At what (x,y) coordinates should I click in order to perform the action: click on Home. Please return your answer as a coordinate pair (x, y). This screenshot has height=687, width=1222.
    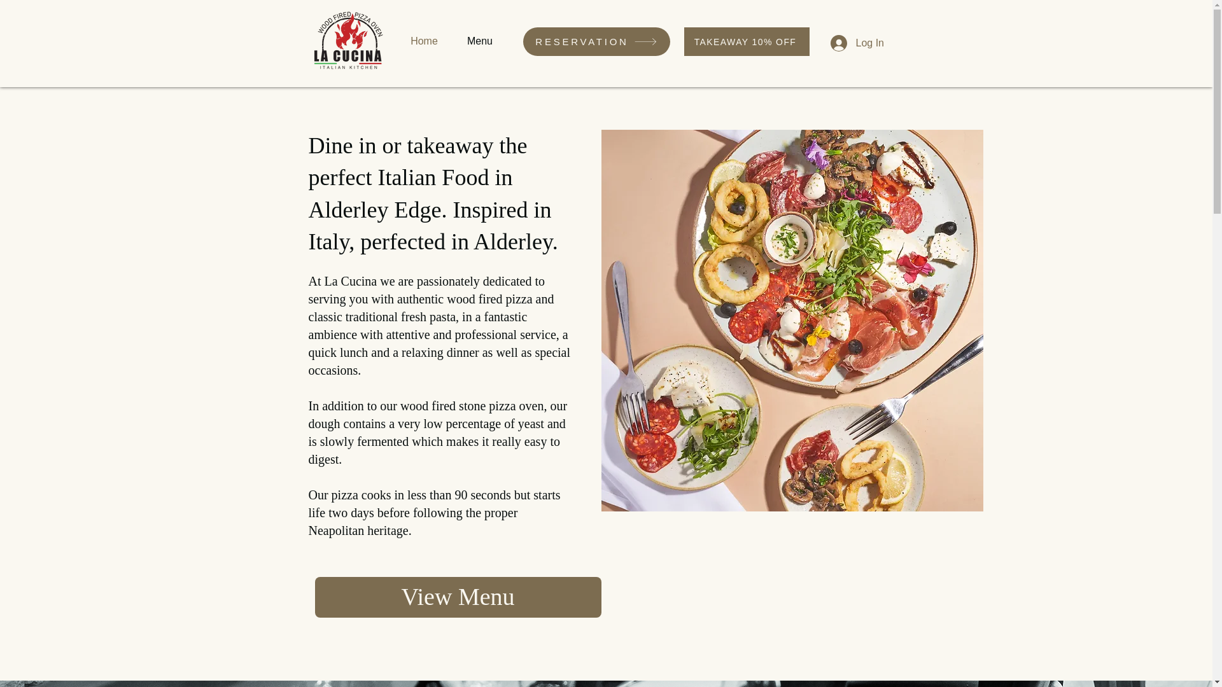
    Looking at the image, I should click on (425, 41).